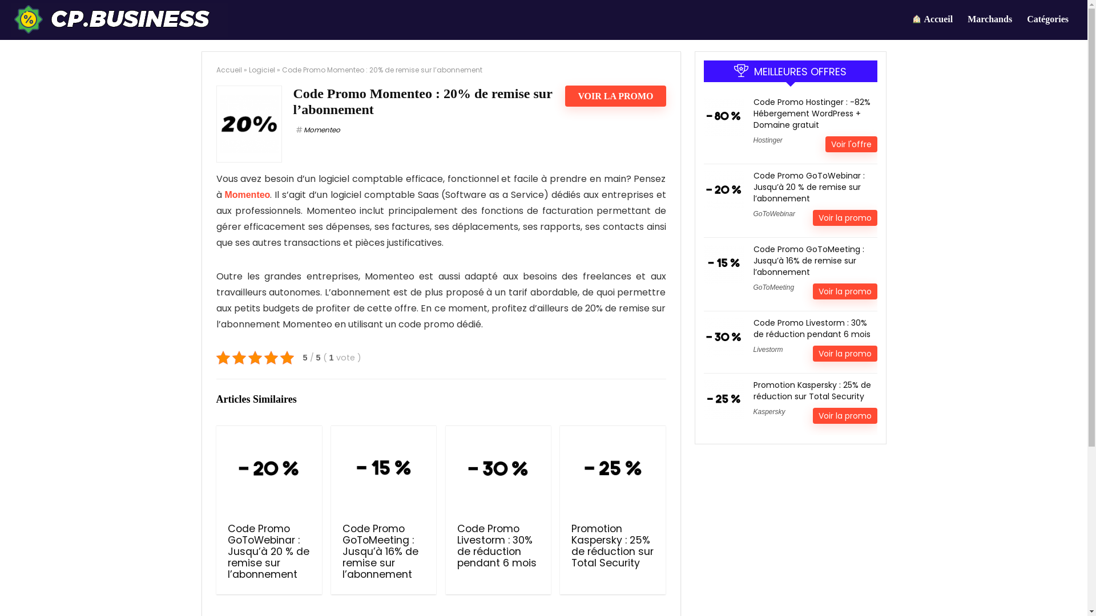 The height and width of the screenshot is (616, 1096). Describe the element at coordinates (317, 130) in the screenshot. I see `Momenteo` at that location.